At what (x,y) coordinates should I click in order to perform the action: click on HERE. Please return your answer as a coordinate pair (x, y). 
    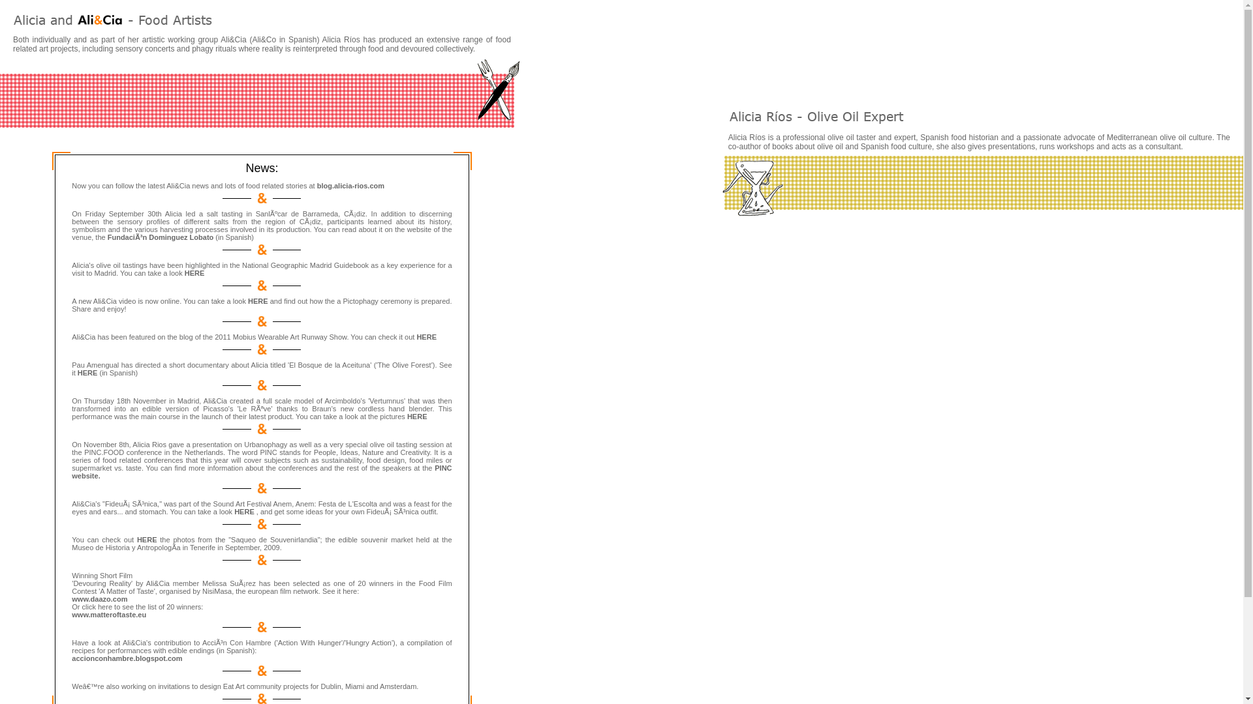
    Looking at the image, I should click on (244, 511).